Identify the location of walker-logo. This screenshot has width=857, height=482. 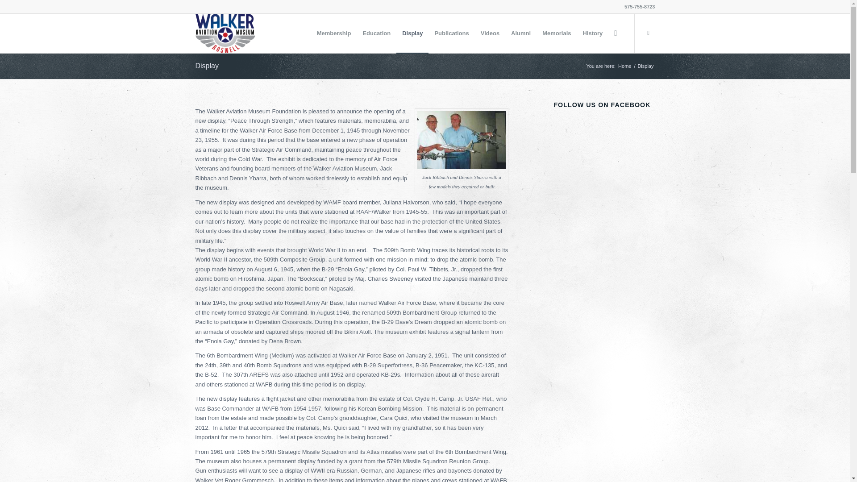
(225, 33).